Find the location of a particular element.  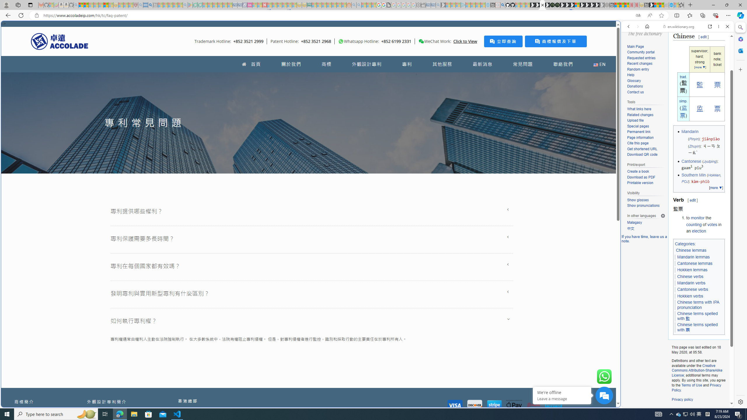

Recent changes is located at coordinates (639, 64).